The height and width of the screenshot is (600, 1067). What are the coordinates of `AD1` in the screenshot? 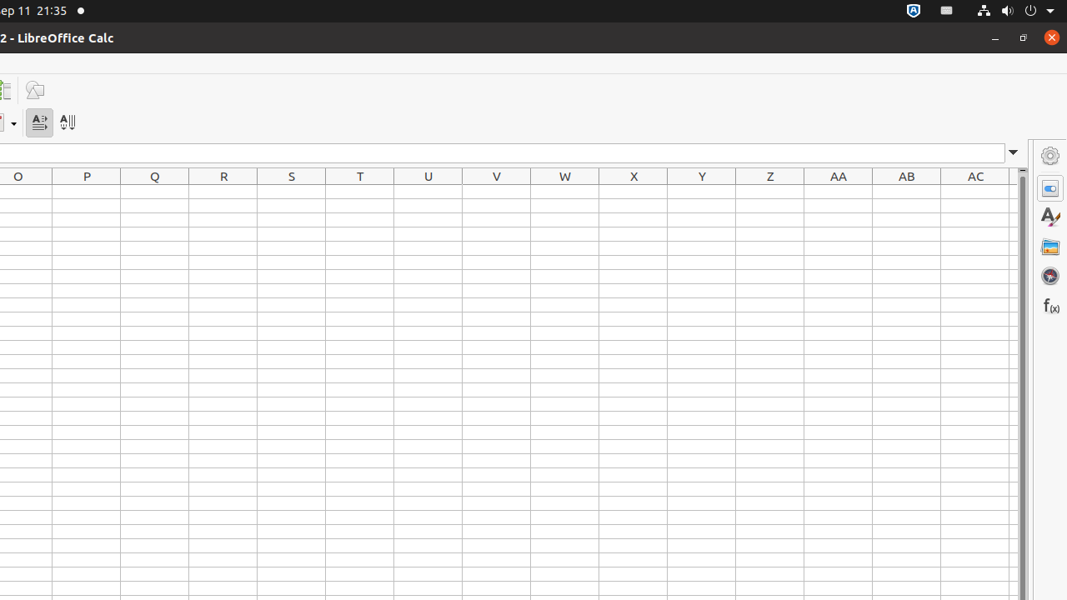 It's located at (1014, 192).